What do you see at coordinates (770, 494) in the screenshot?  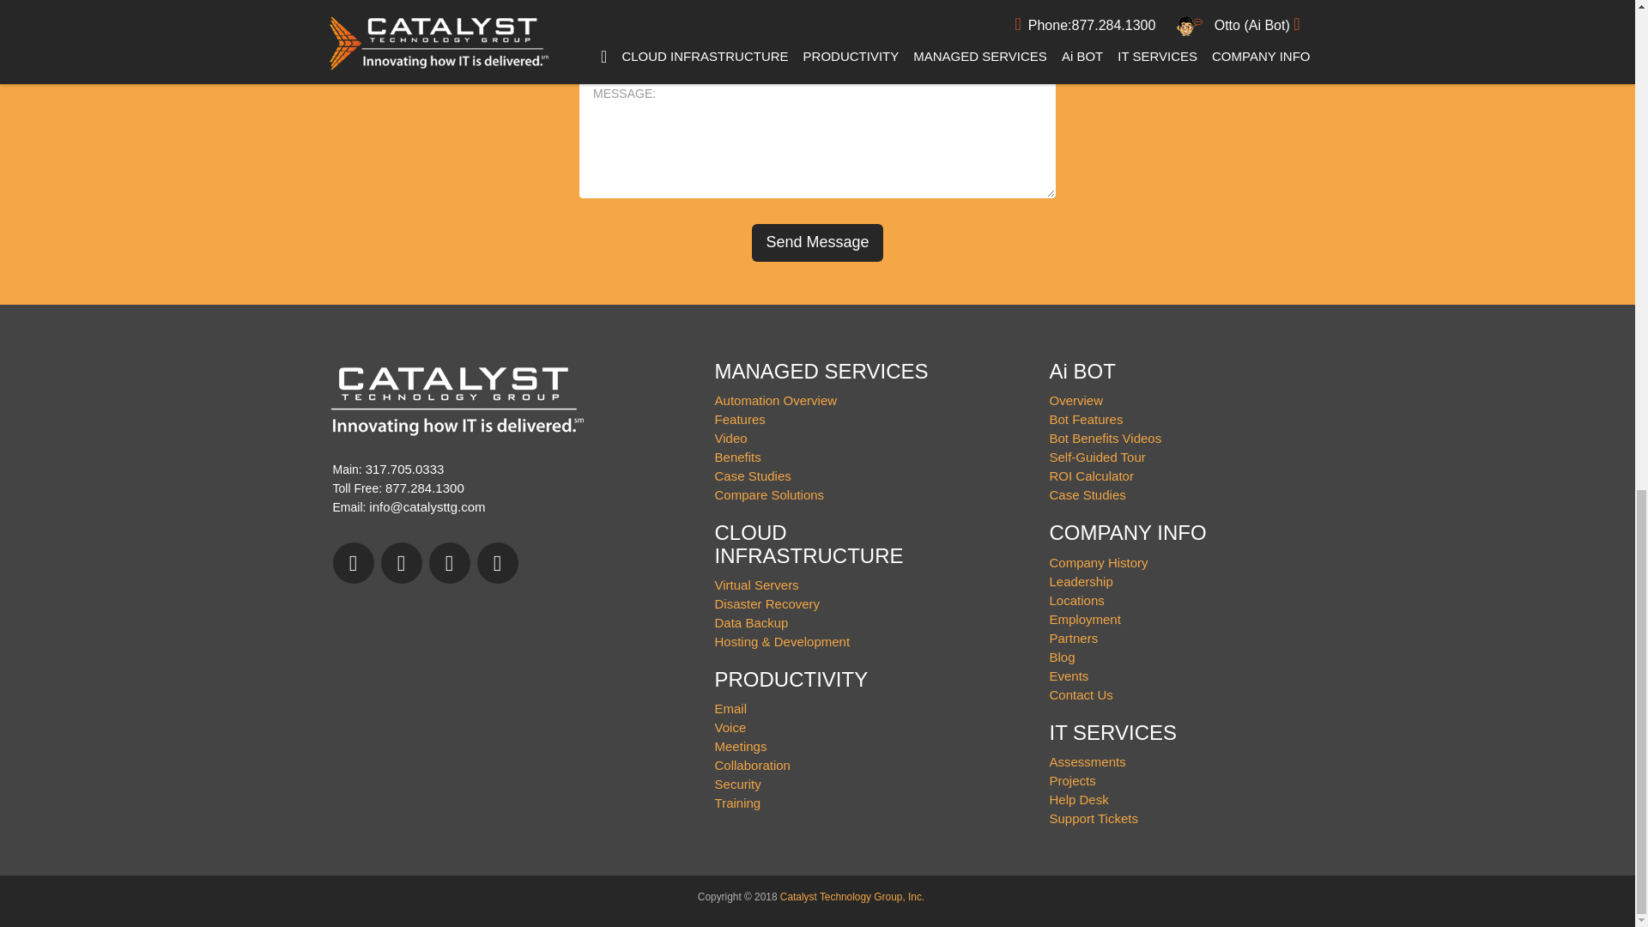 I see `Compare Solutions` at bounding box center [770, 494].